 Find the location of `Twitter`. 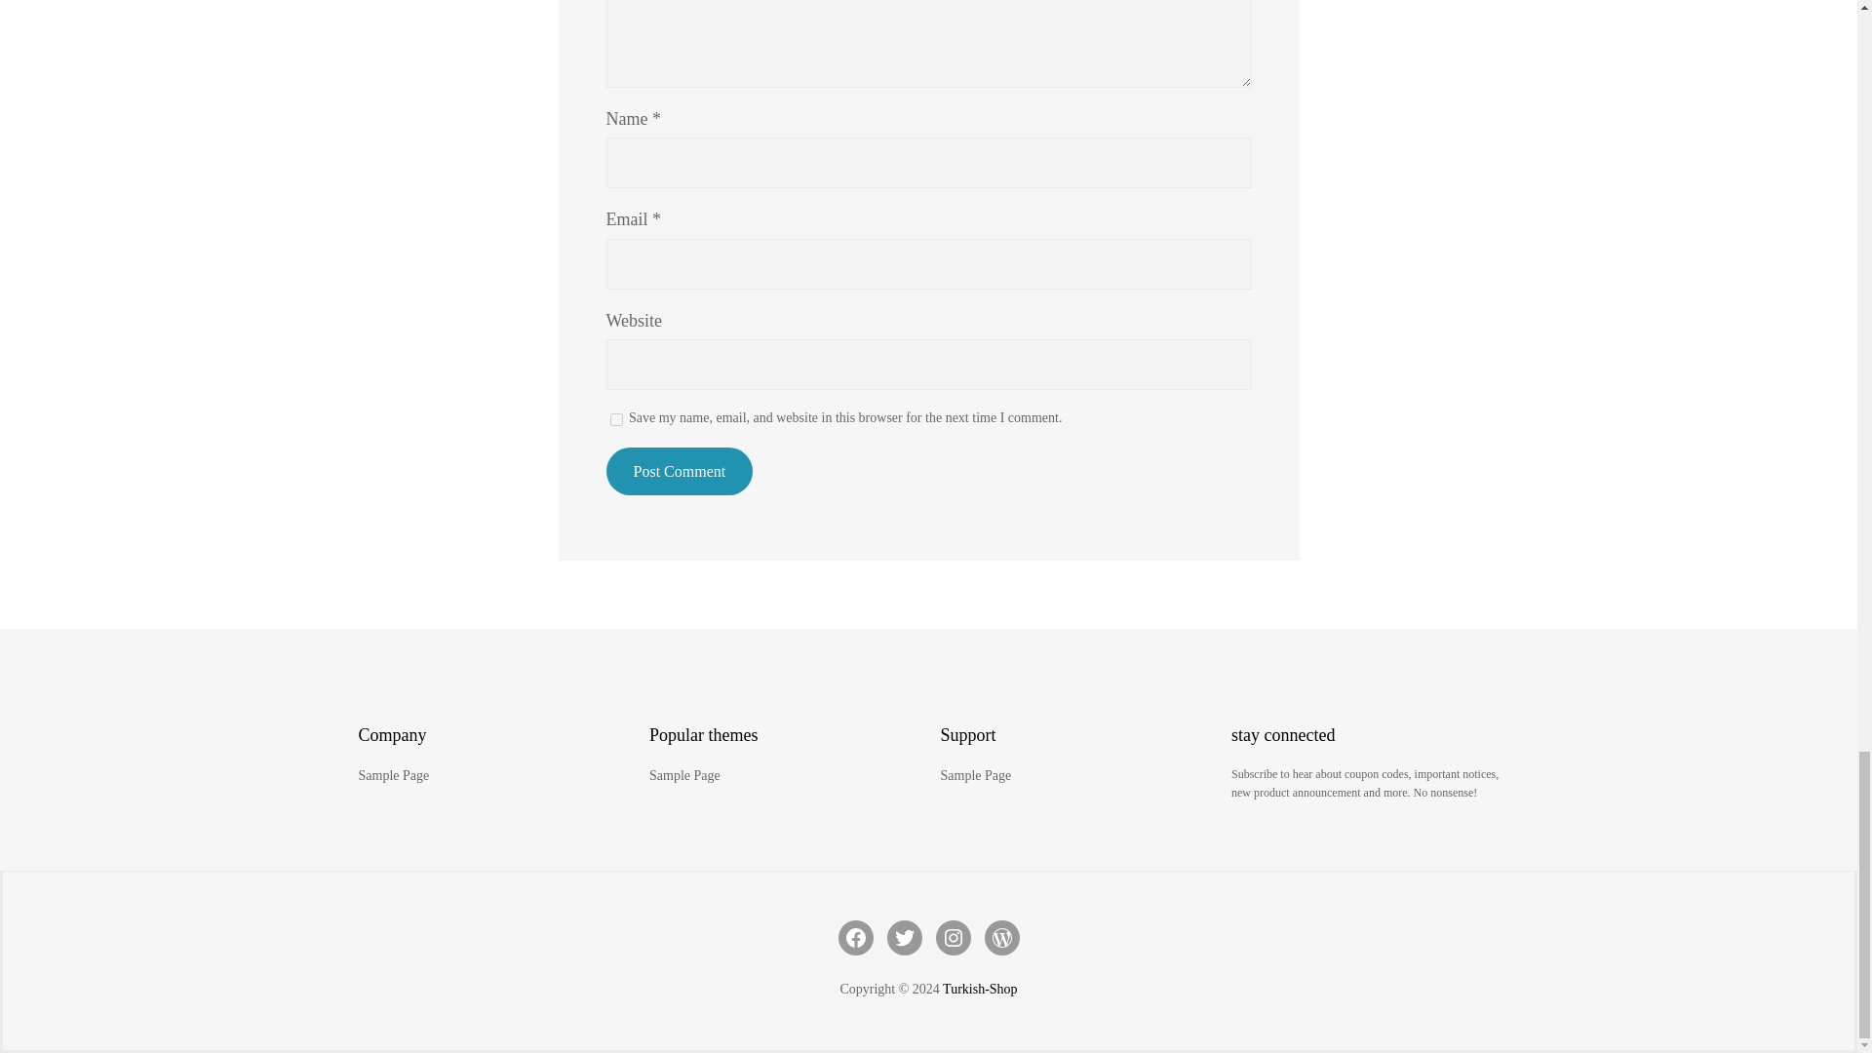

Twitter is located at coordinates (905, 937).